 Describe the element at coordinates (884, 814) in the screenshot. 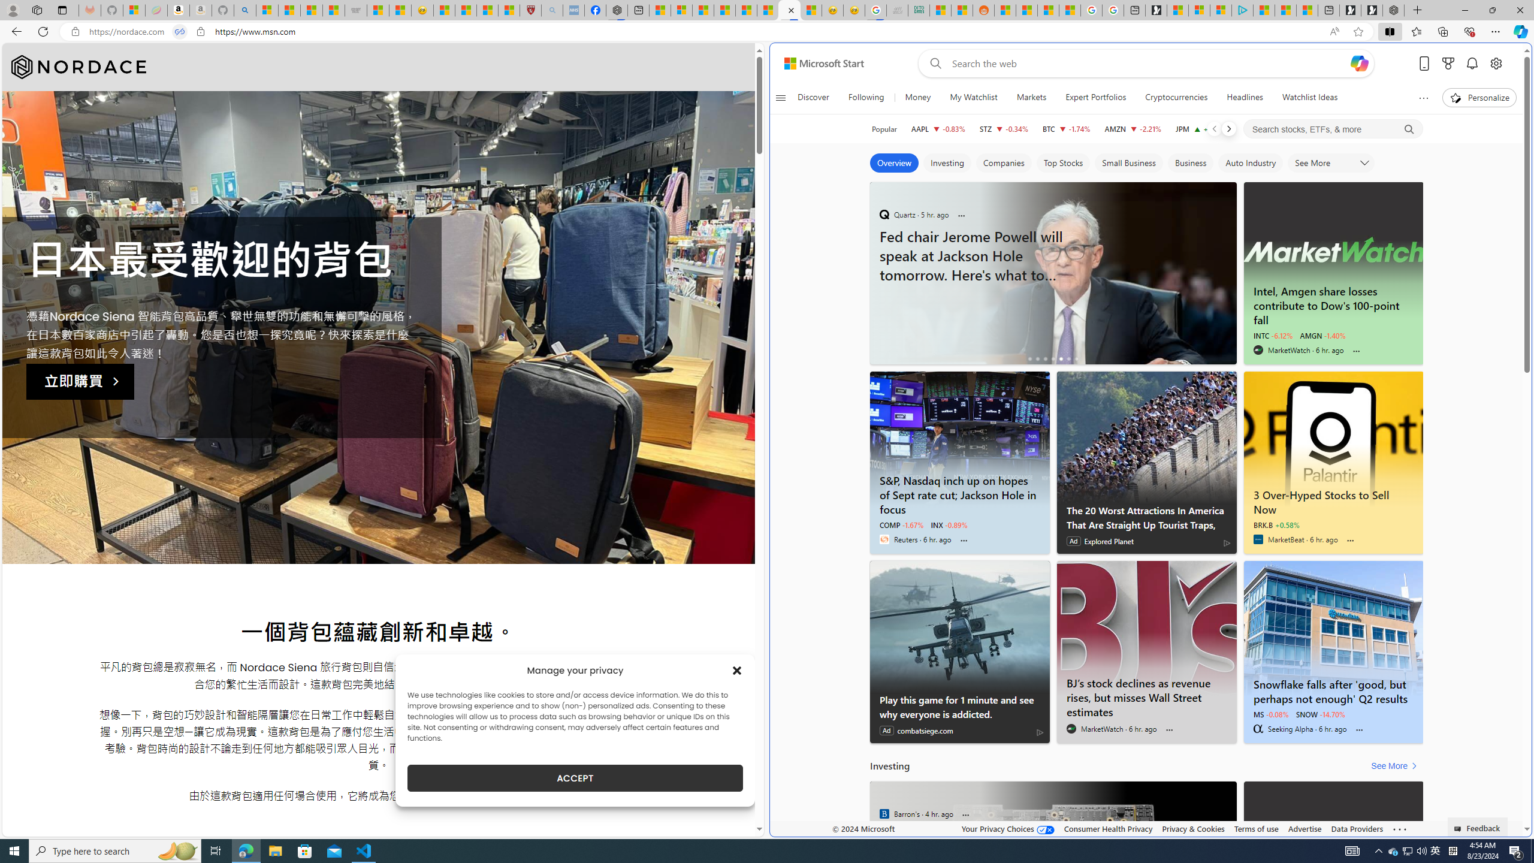

I see `Quartz` at that location.